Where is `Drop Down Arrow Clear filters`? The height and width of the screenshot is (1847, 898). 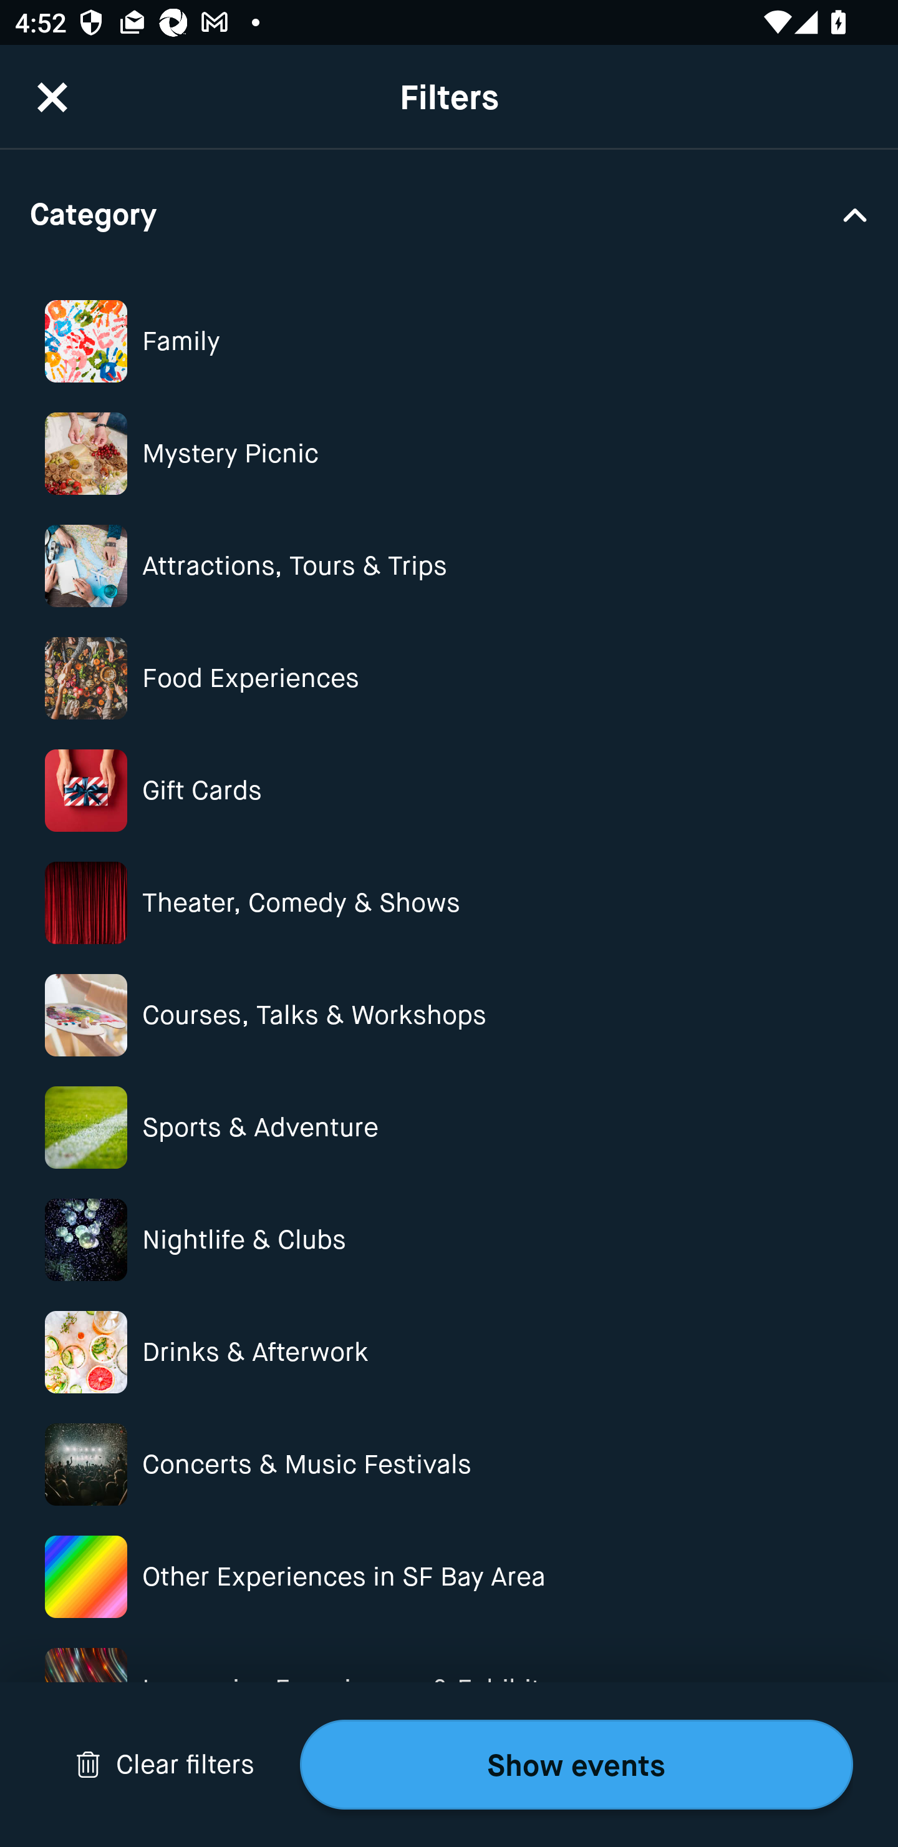 Drop Down Arrow Clear filters is located at coordinates (165, 1765).